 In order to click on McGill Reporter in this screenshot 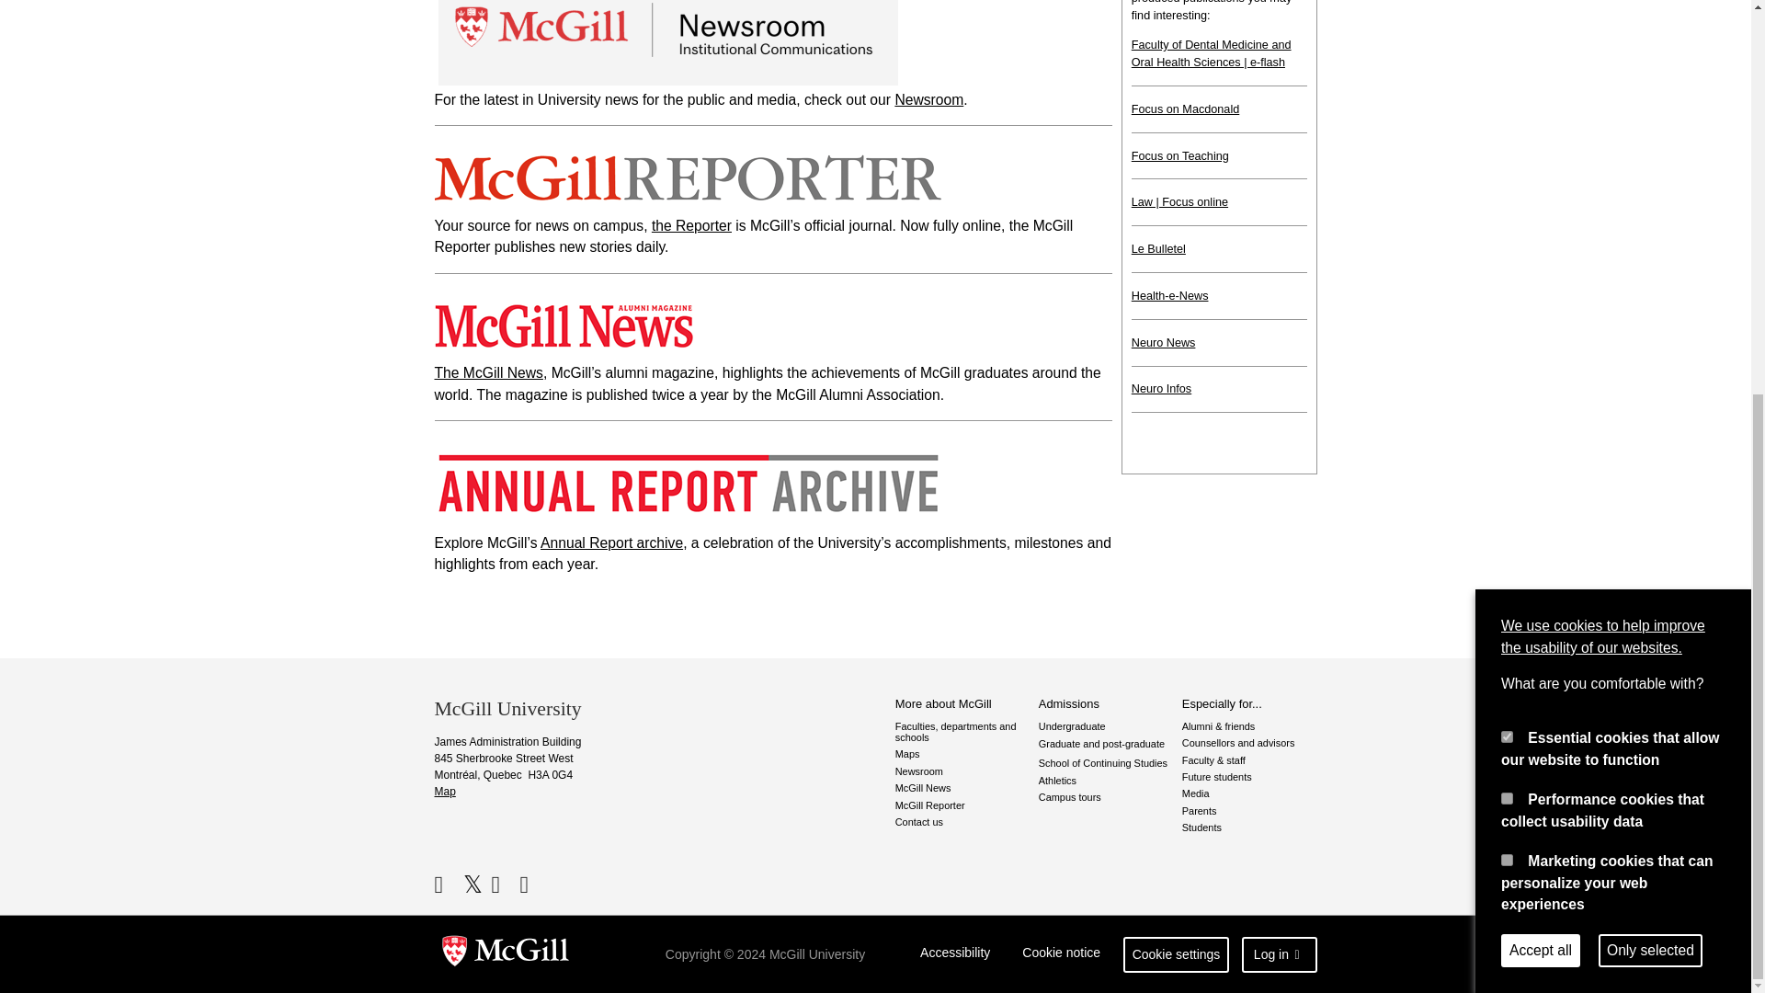, I will do `click(962, 805)`.